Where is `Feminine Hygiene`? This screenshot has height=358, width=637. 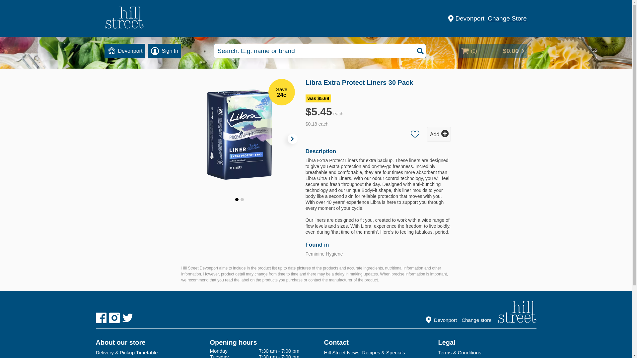 Feminine Hygiene is located at coordinates (324, 254).